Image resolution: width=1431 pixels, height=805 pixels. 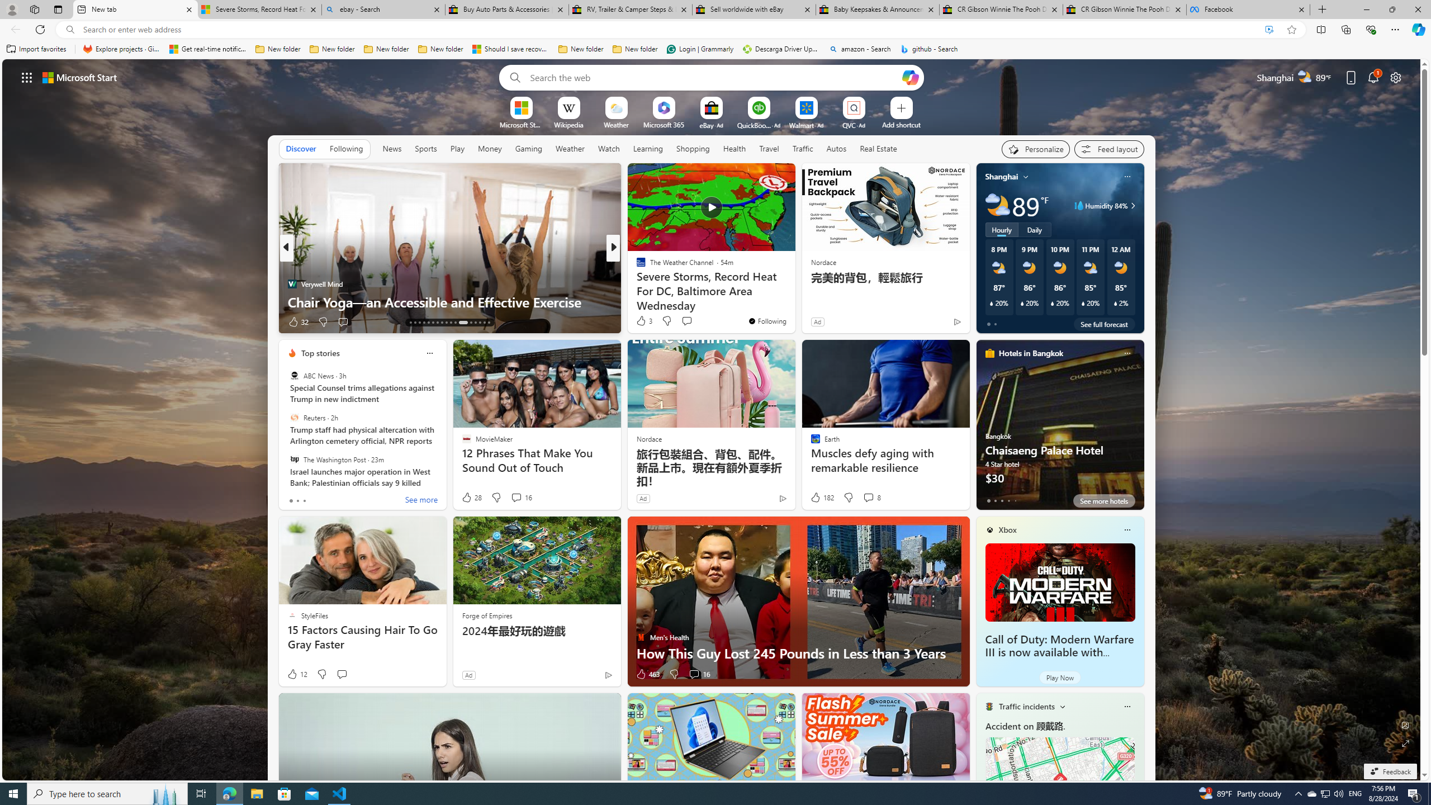 I want to click on AutomationID: tab-18, so click(x=433, y=323).